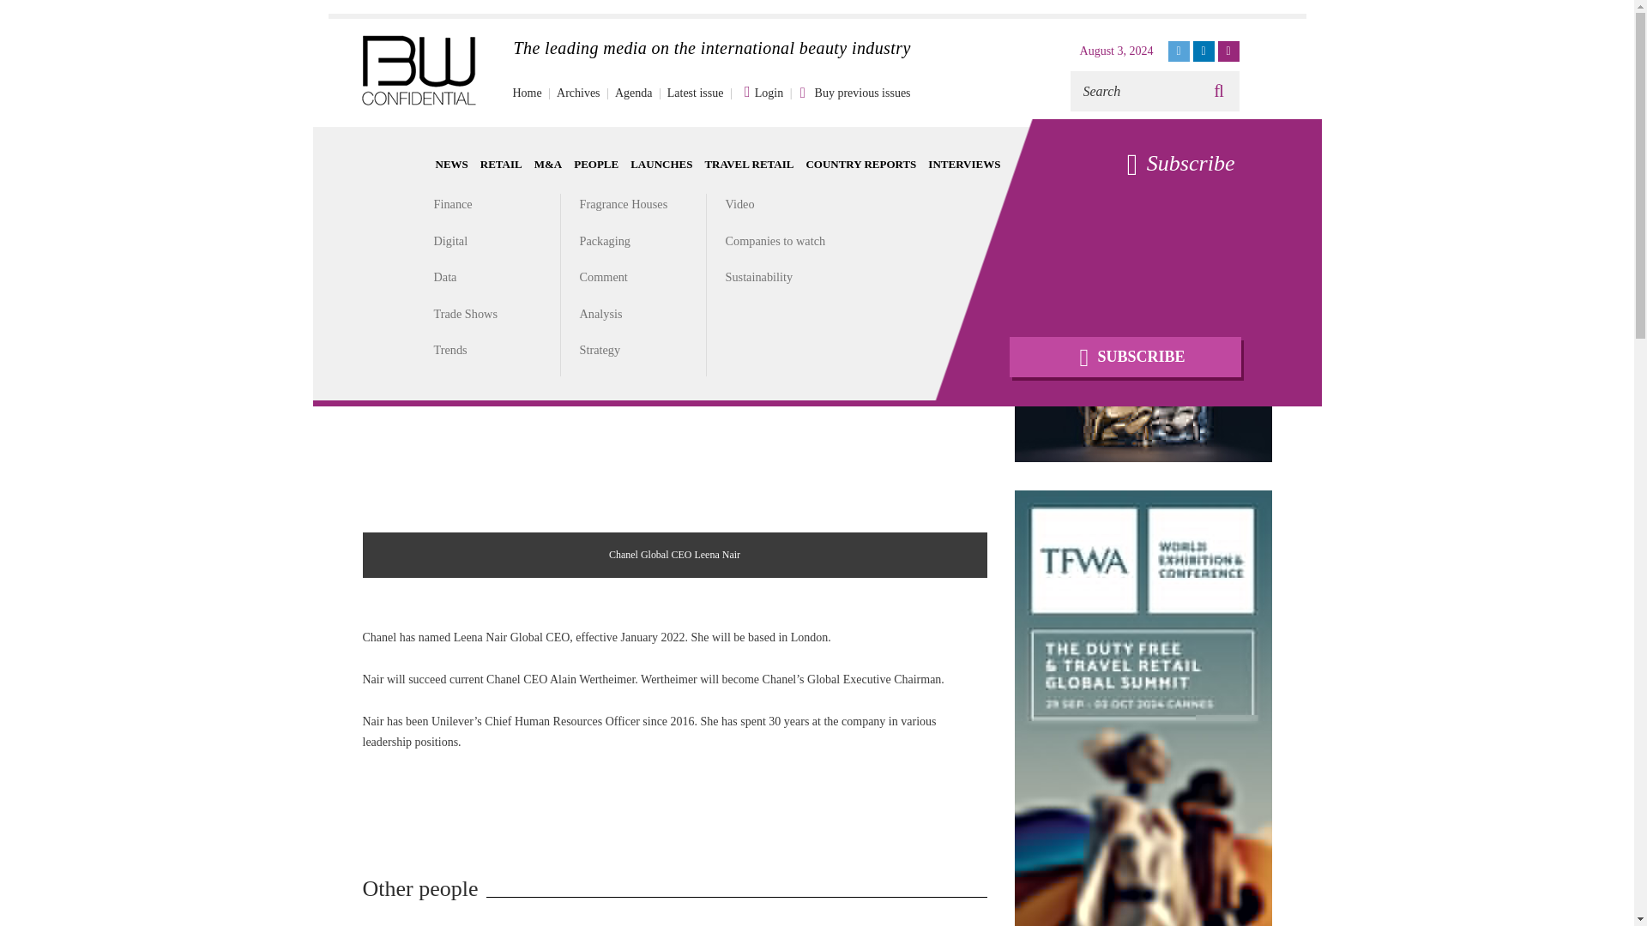 This screenshot has width=1647, height=926. What do you see at coordinates (451, 349) in the screenshot?
I see `Trends` at bounding box center [451, 349].